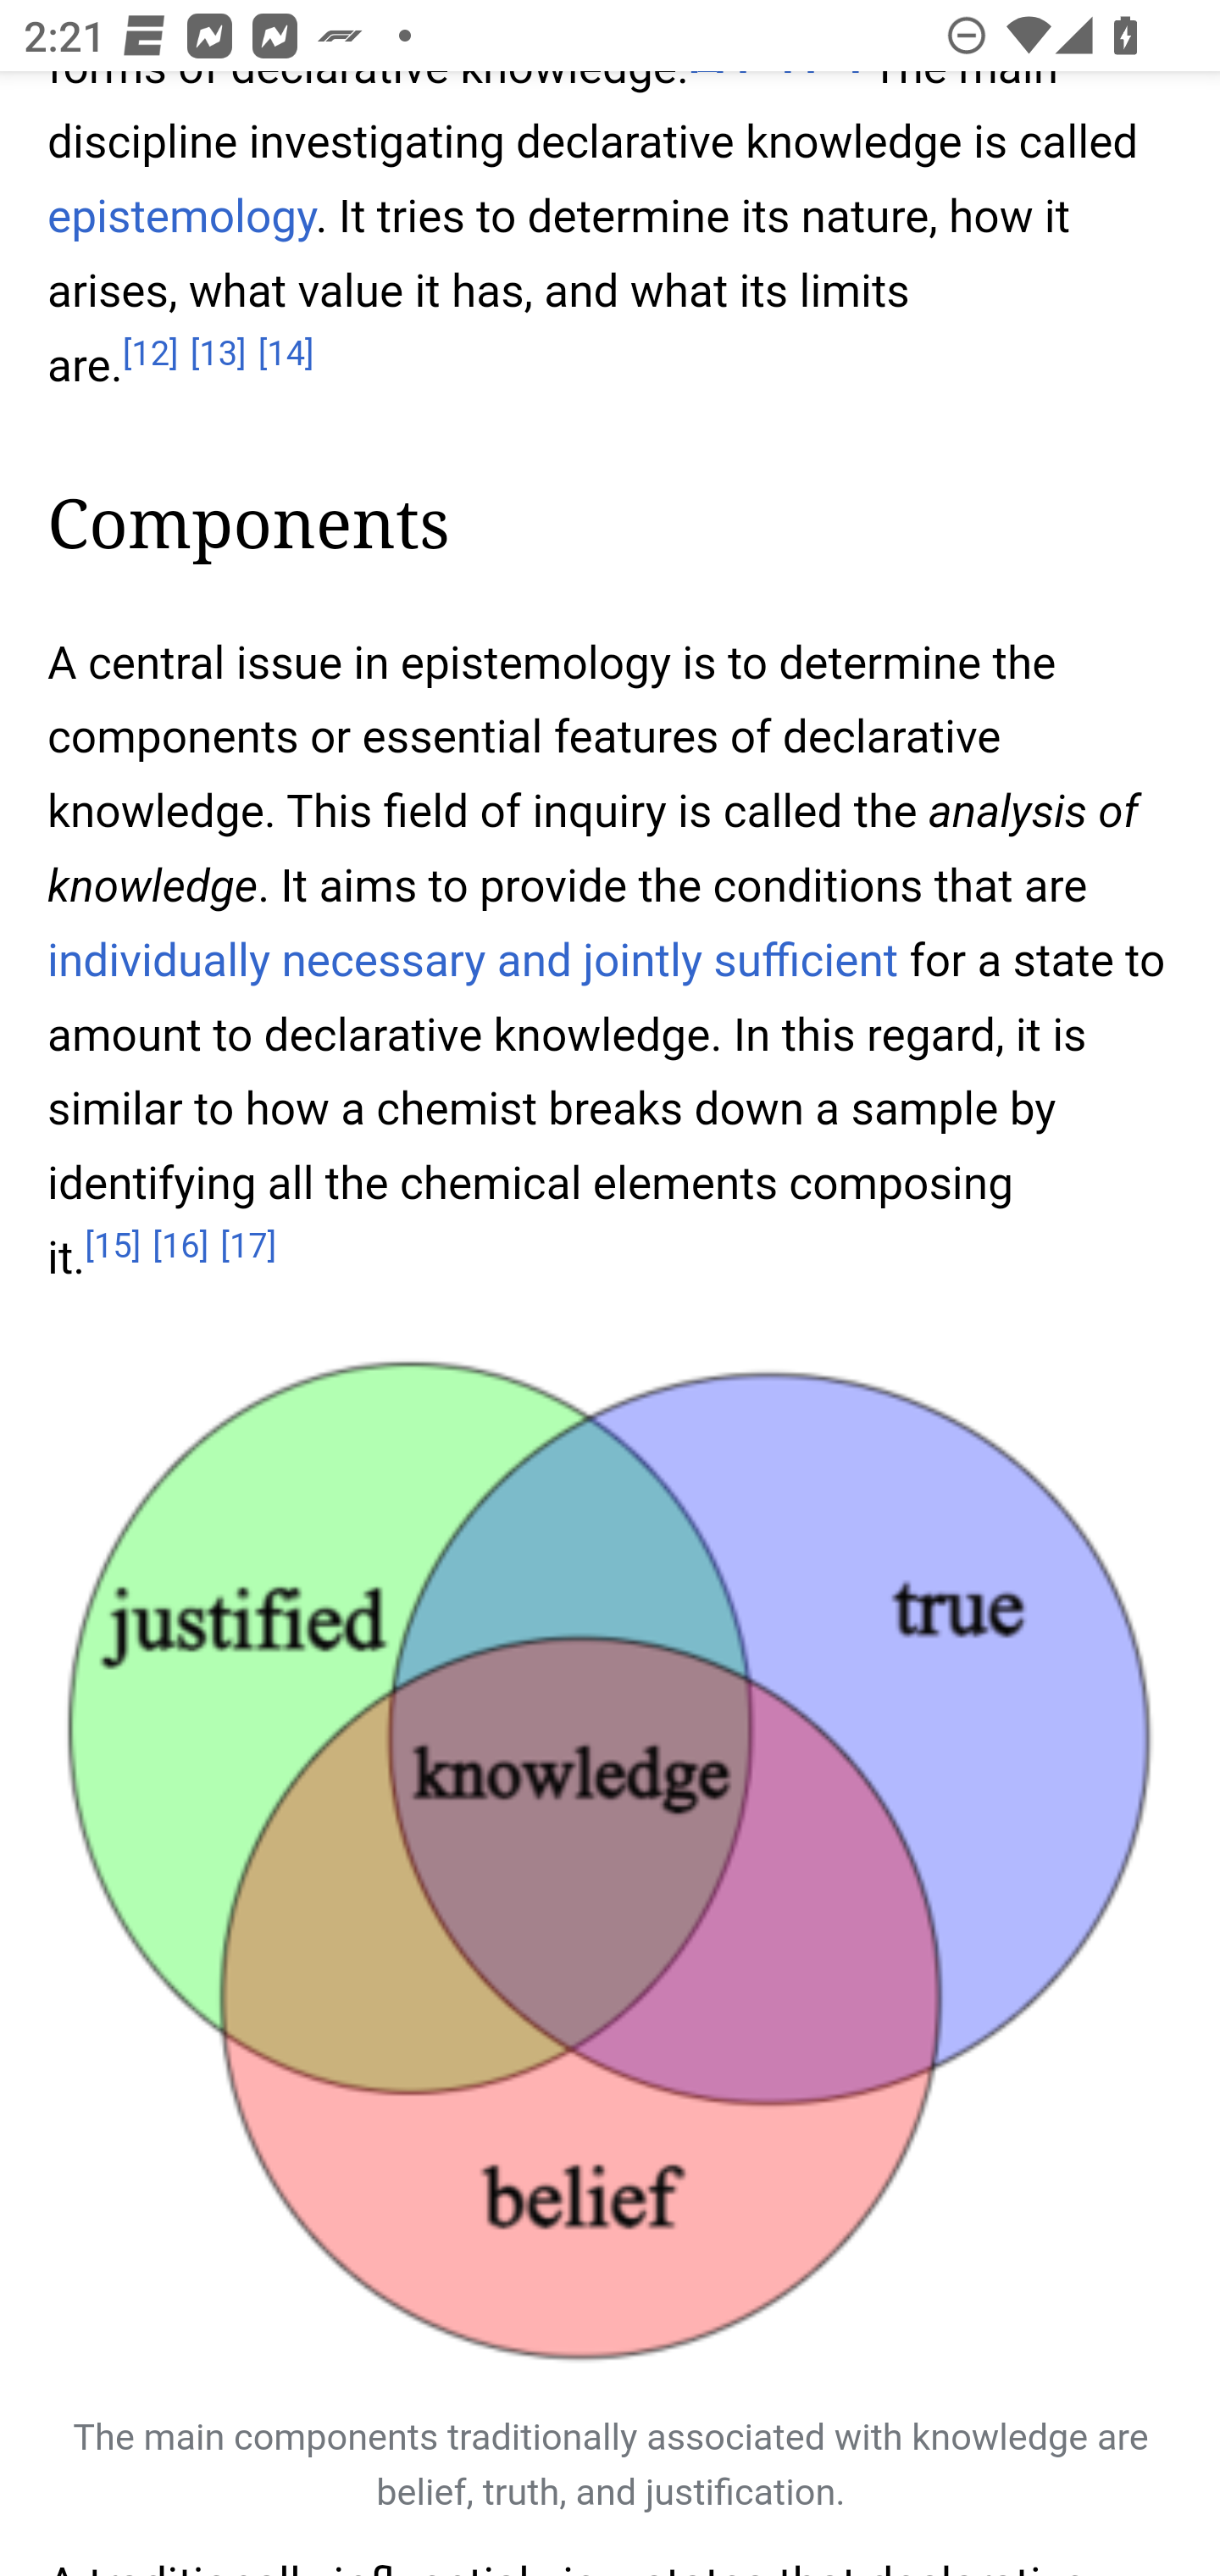  Describe the element at coordinates (286, 354) in the screenshot. I see `[] [ 14 ]` at that location.